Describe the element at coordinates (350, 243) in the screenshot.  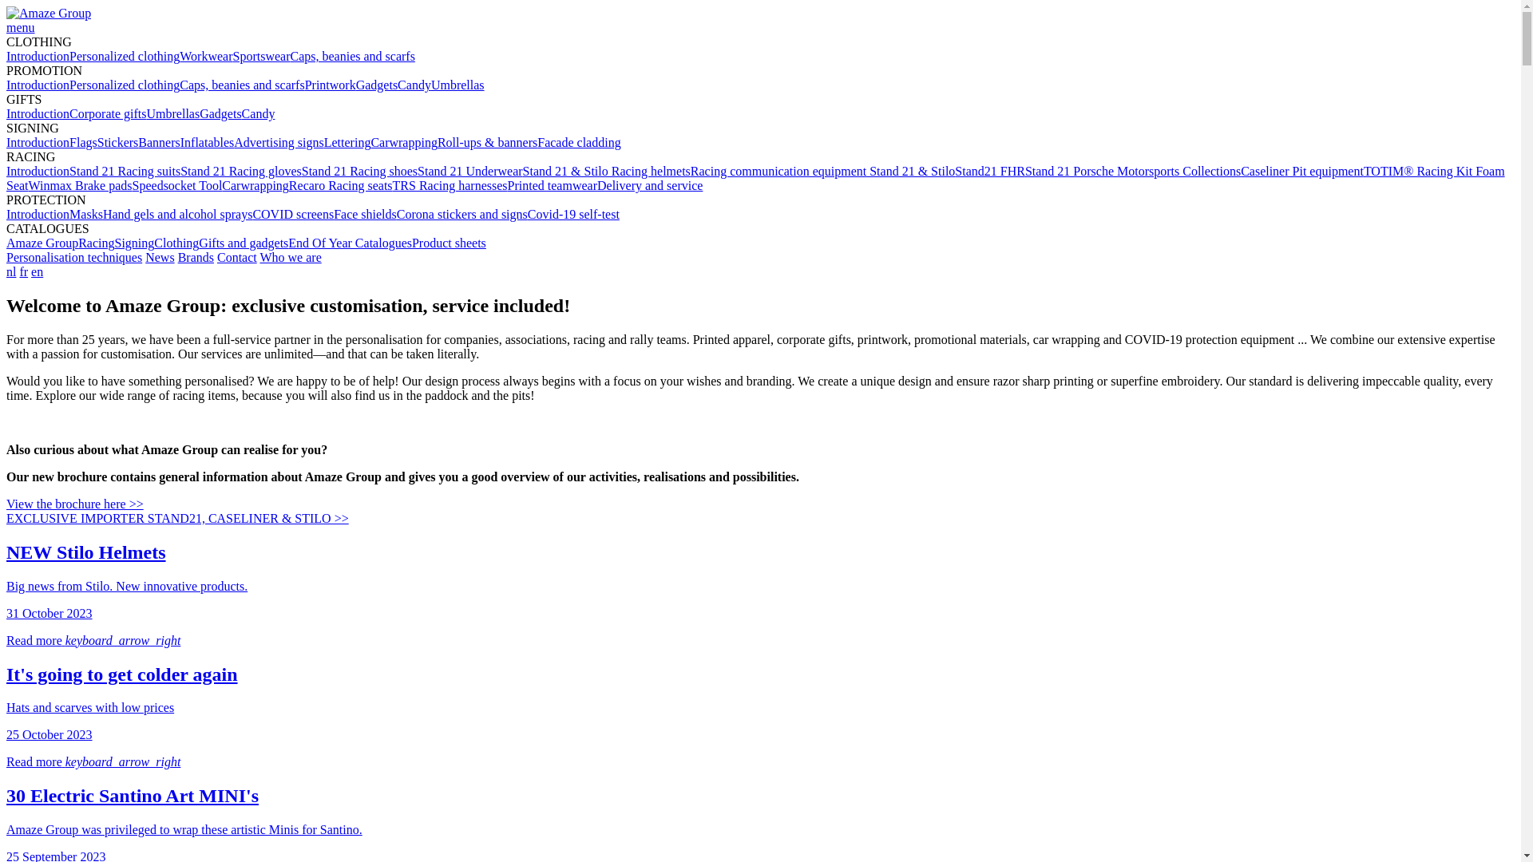
I see `End Of Year Catalogues` at that location.